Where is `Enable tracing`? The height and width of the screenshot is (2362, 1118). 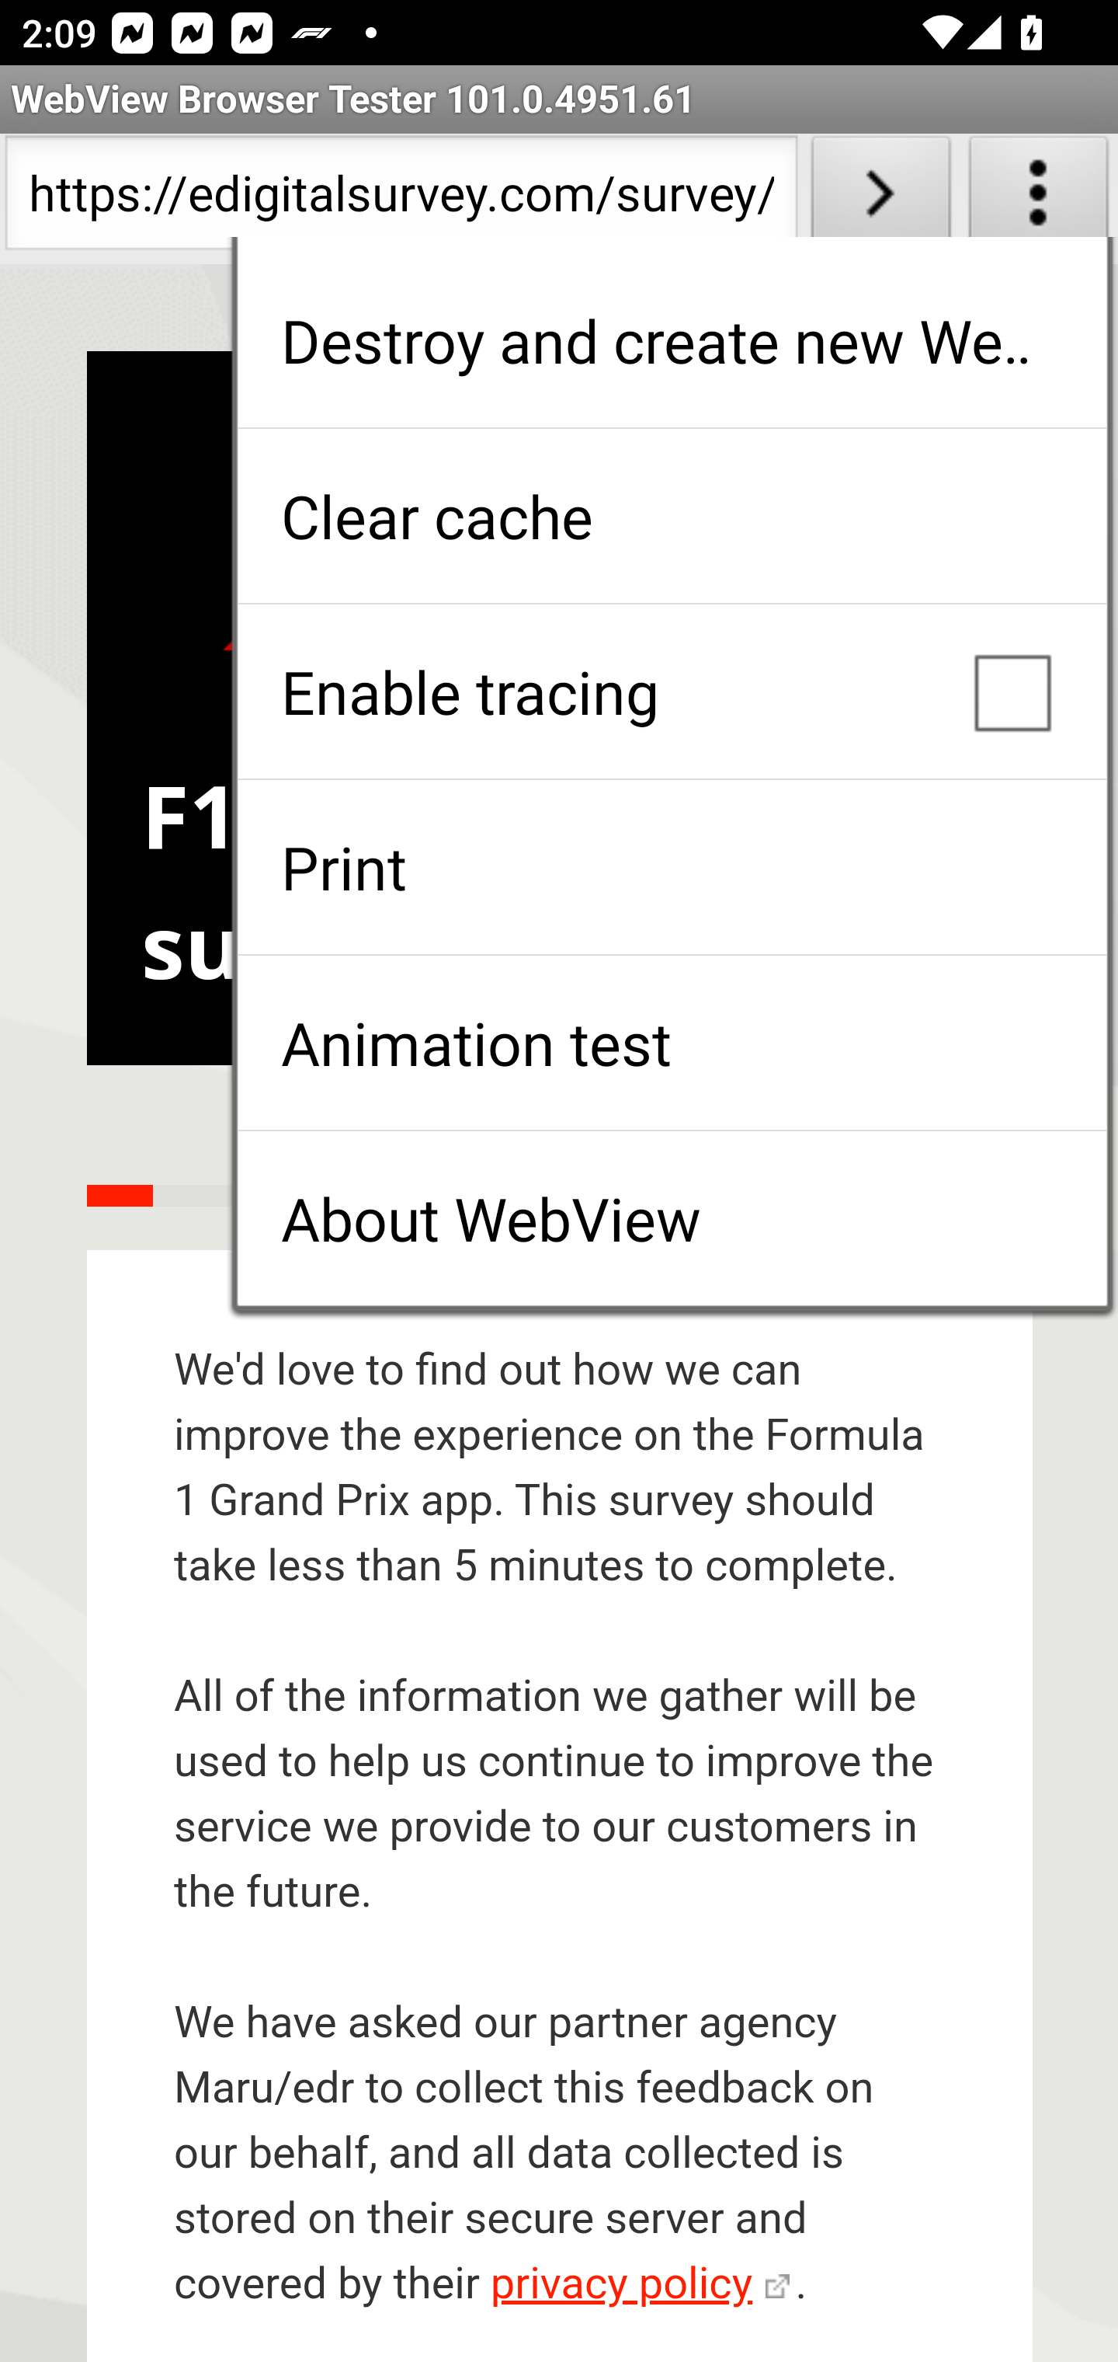
Enable tracing is located at coordinates (672, 692).